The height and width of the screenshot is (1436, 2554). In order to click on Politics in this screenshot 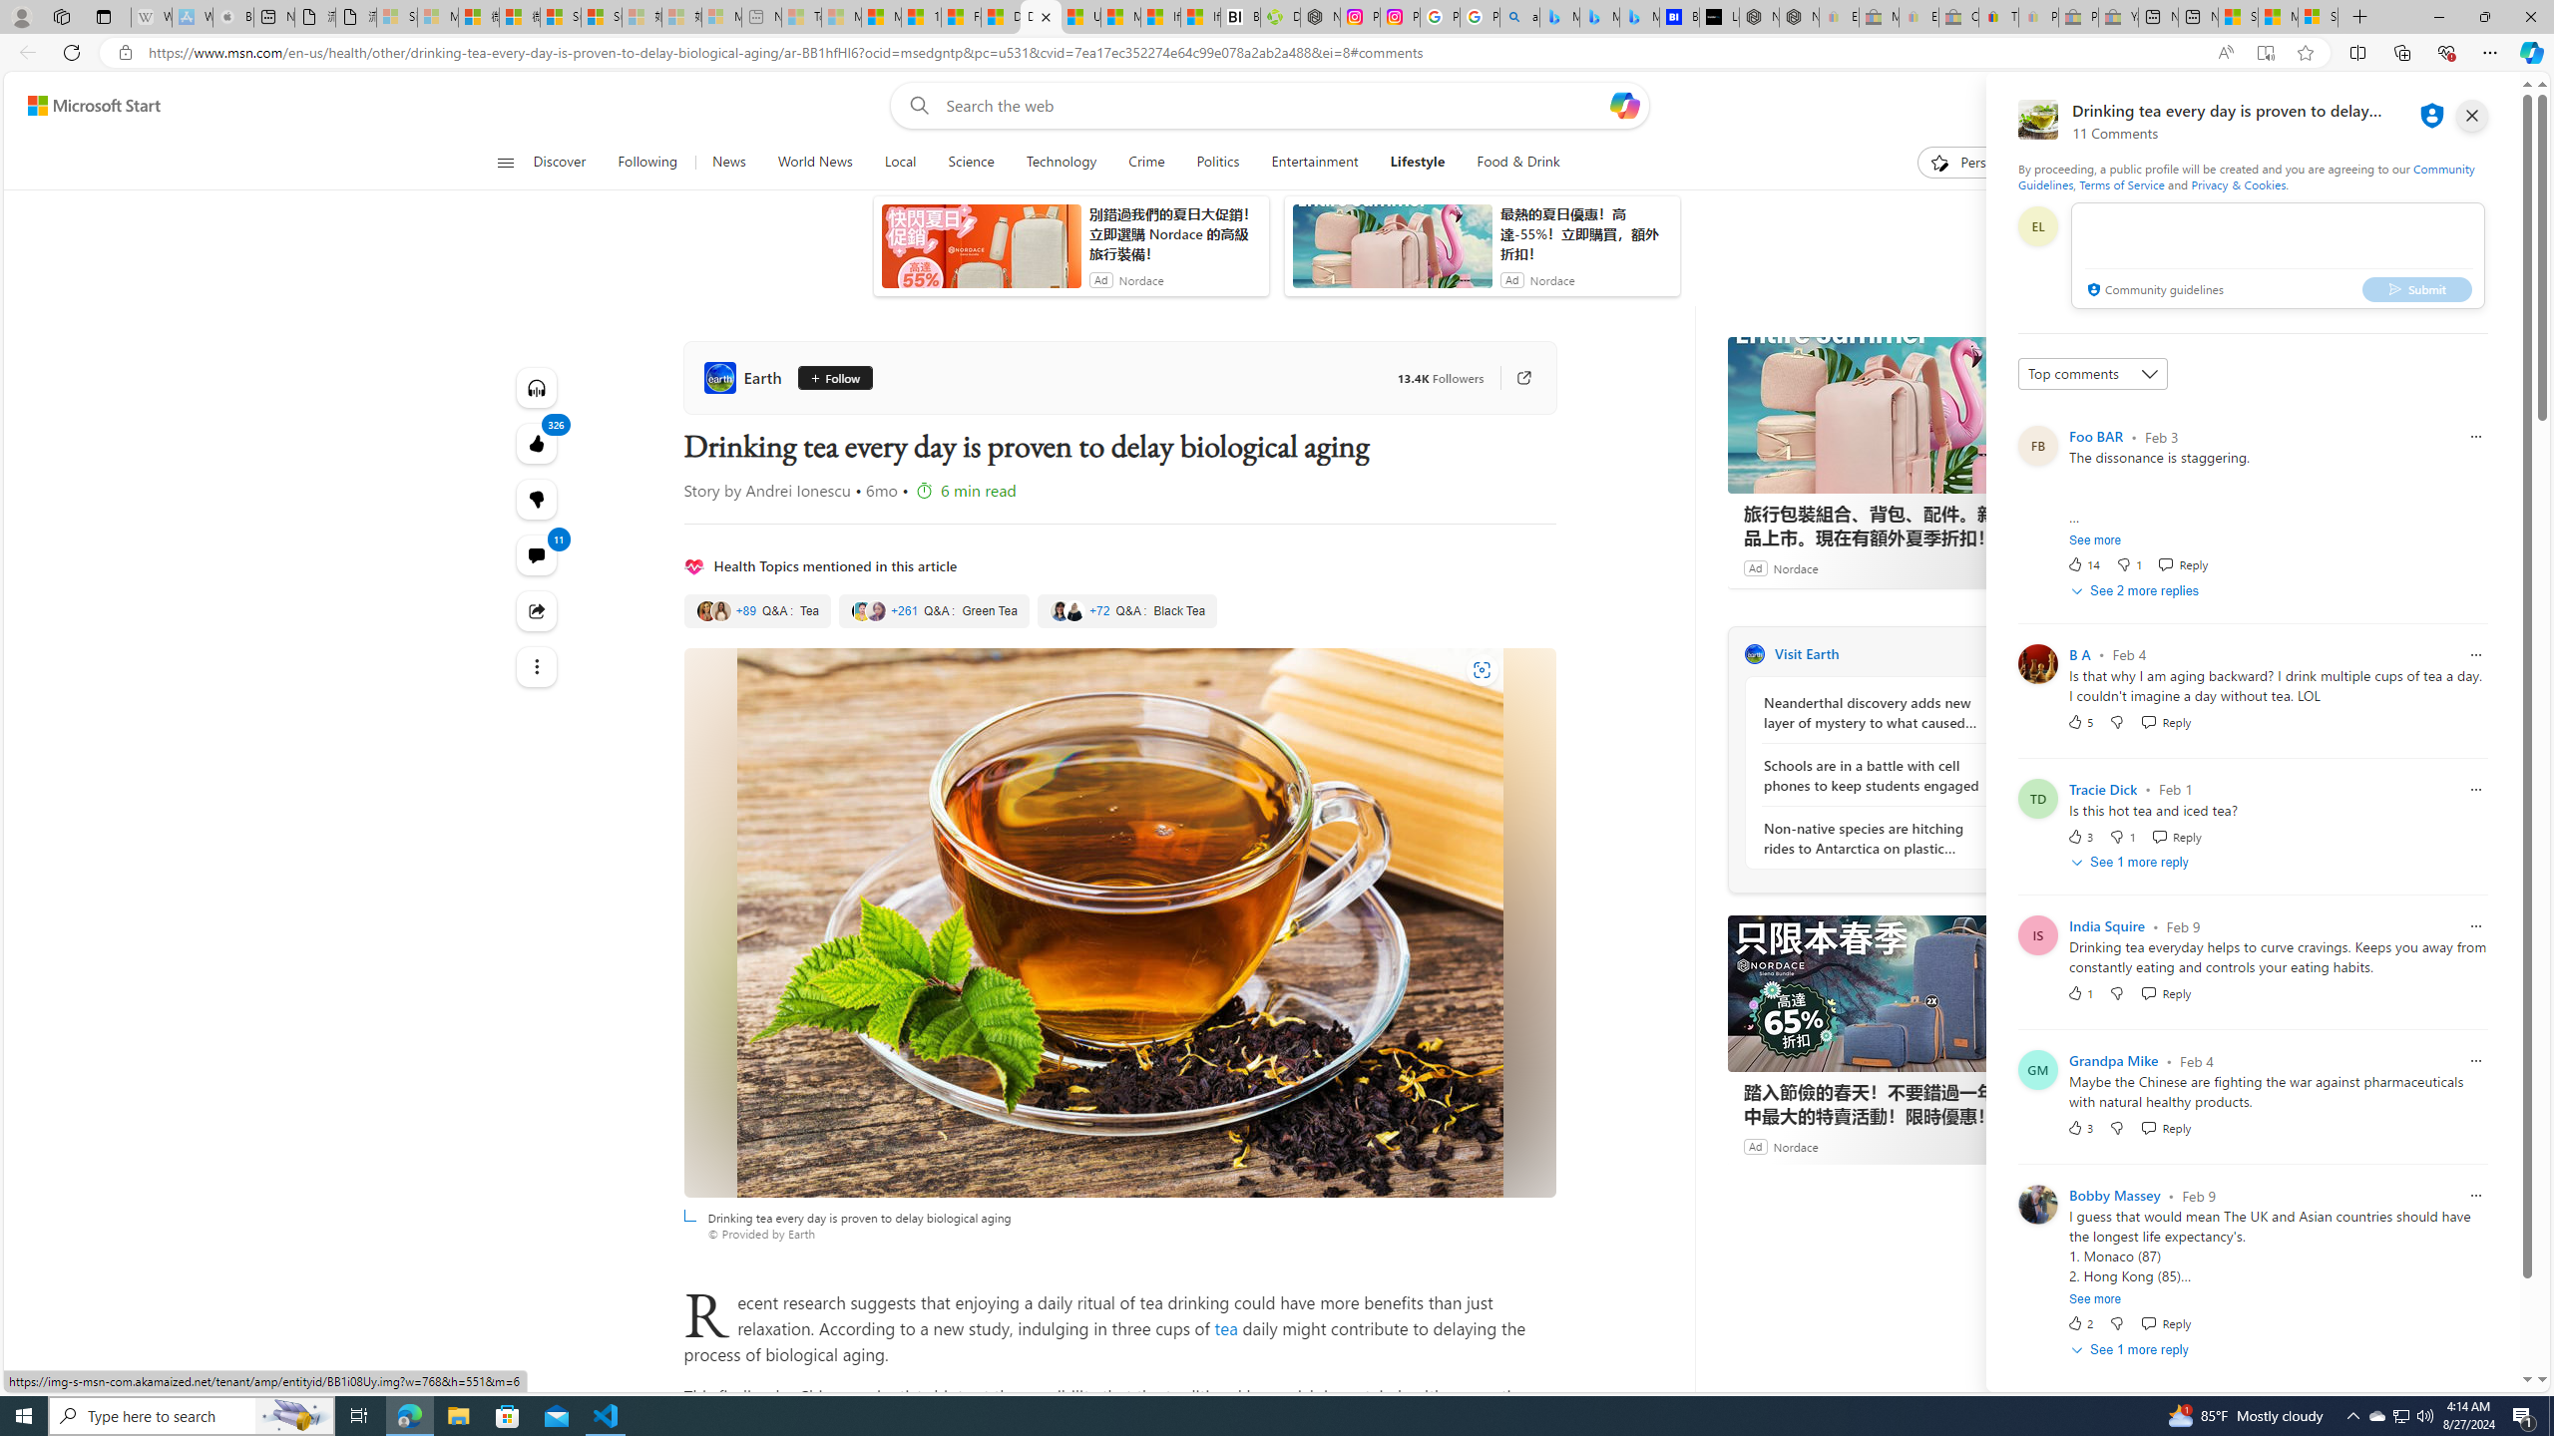, I will do `click(1218, 163)`.